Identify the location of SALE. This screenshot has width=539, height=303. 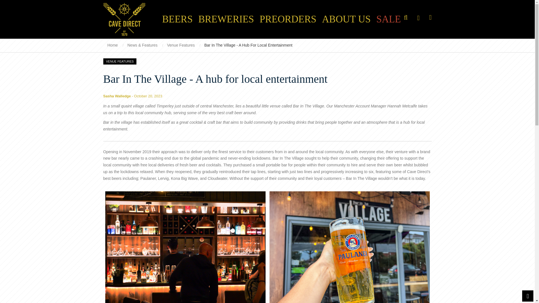
(389, 19).